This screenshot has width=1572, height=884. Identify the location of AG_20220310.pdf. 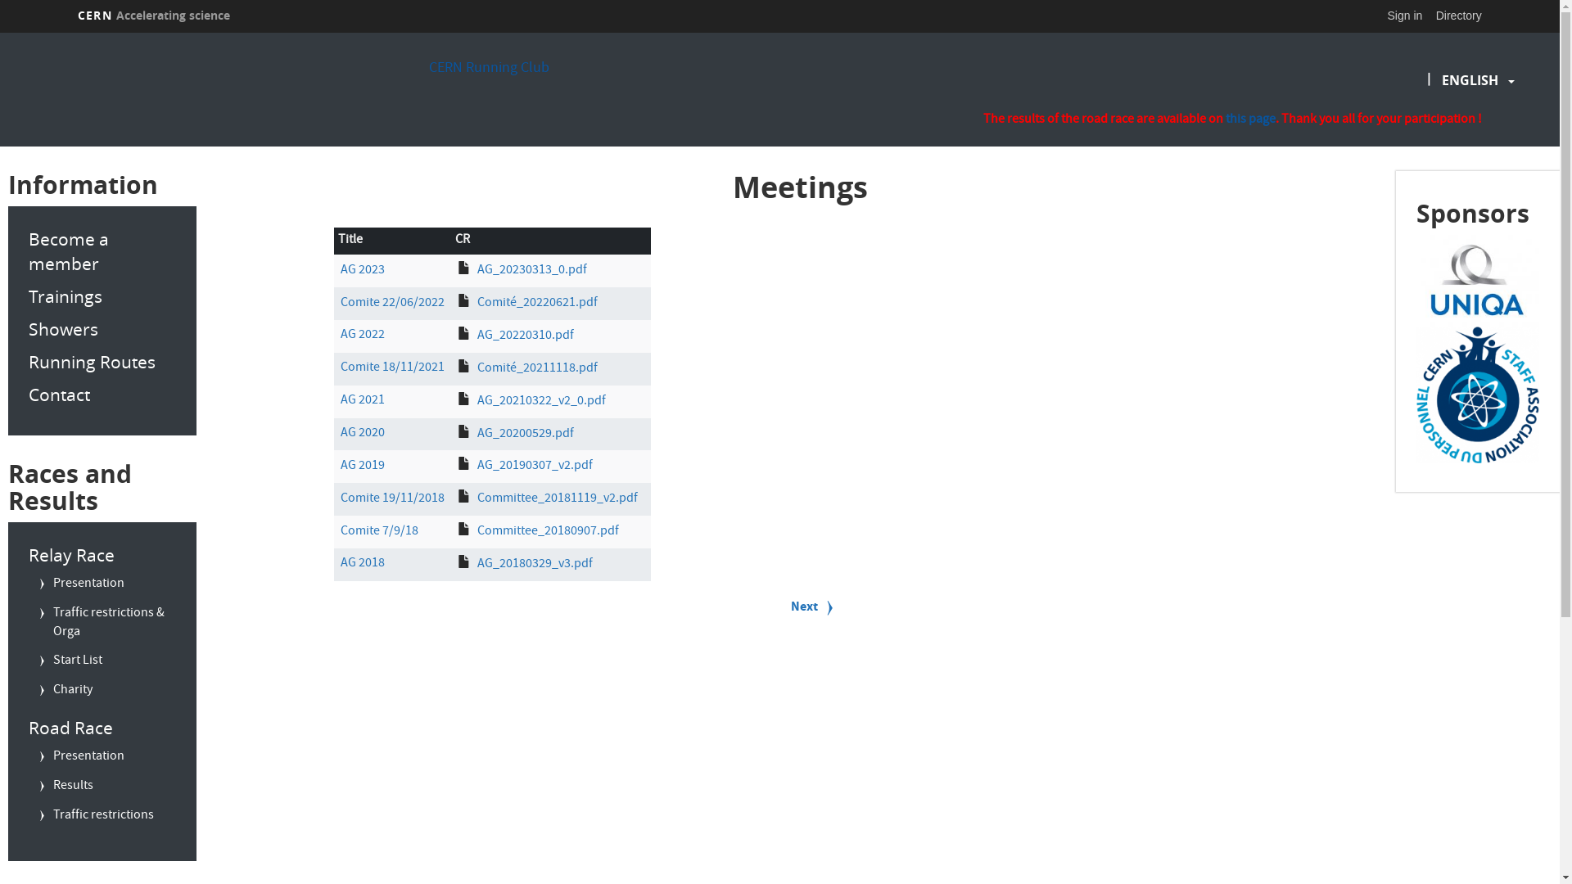
(525, 336).